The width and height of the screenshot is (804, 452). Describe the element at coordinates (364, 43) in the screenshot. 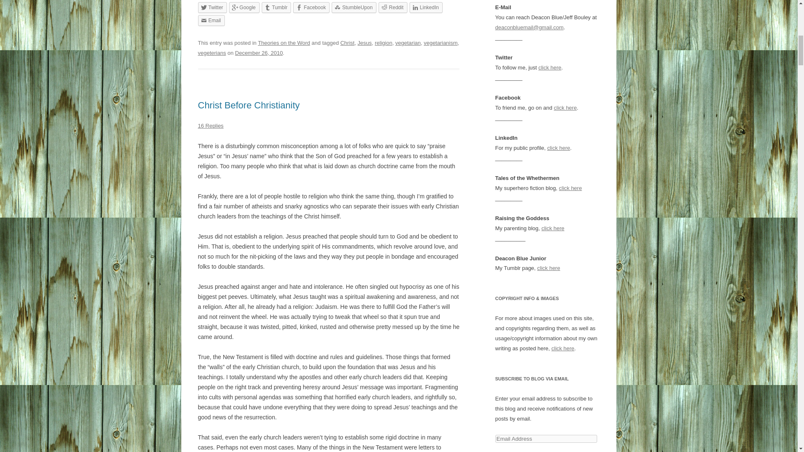

I see `Jesus` at that location.